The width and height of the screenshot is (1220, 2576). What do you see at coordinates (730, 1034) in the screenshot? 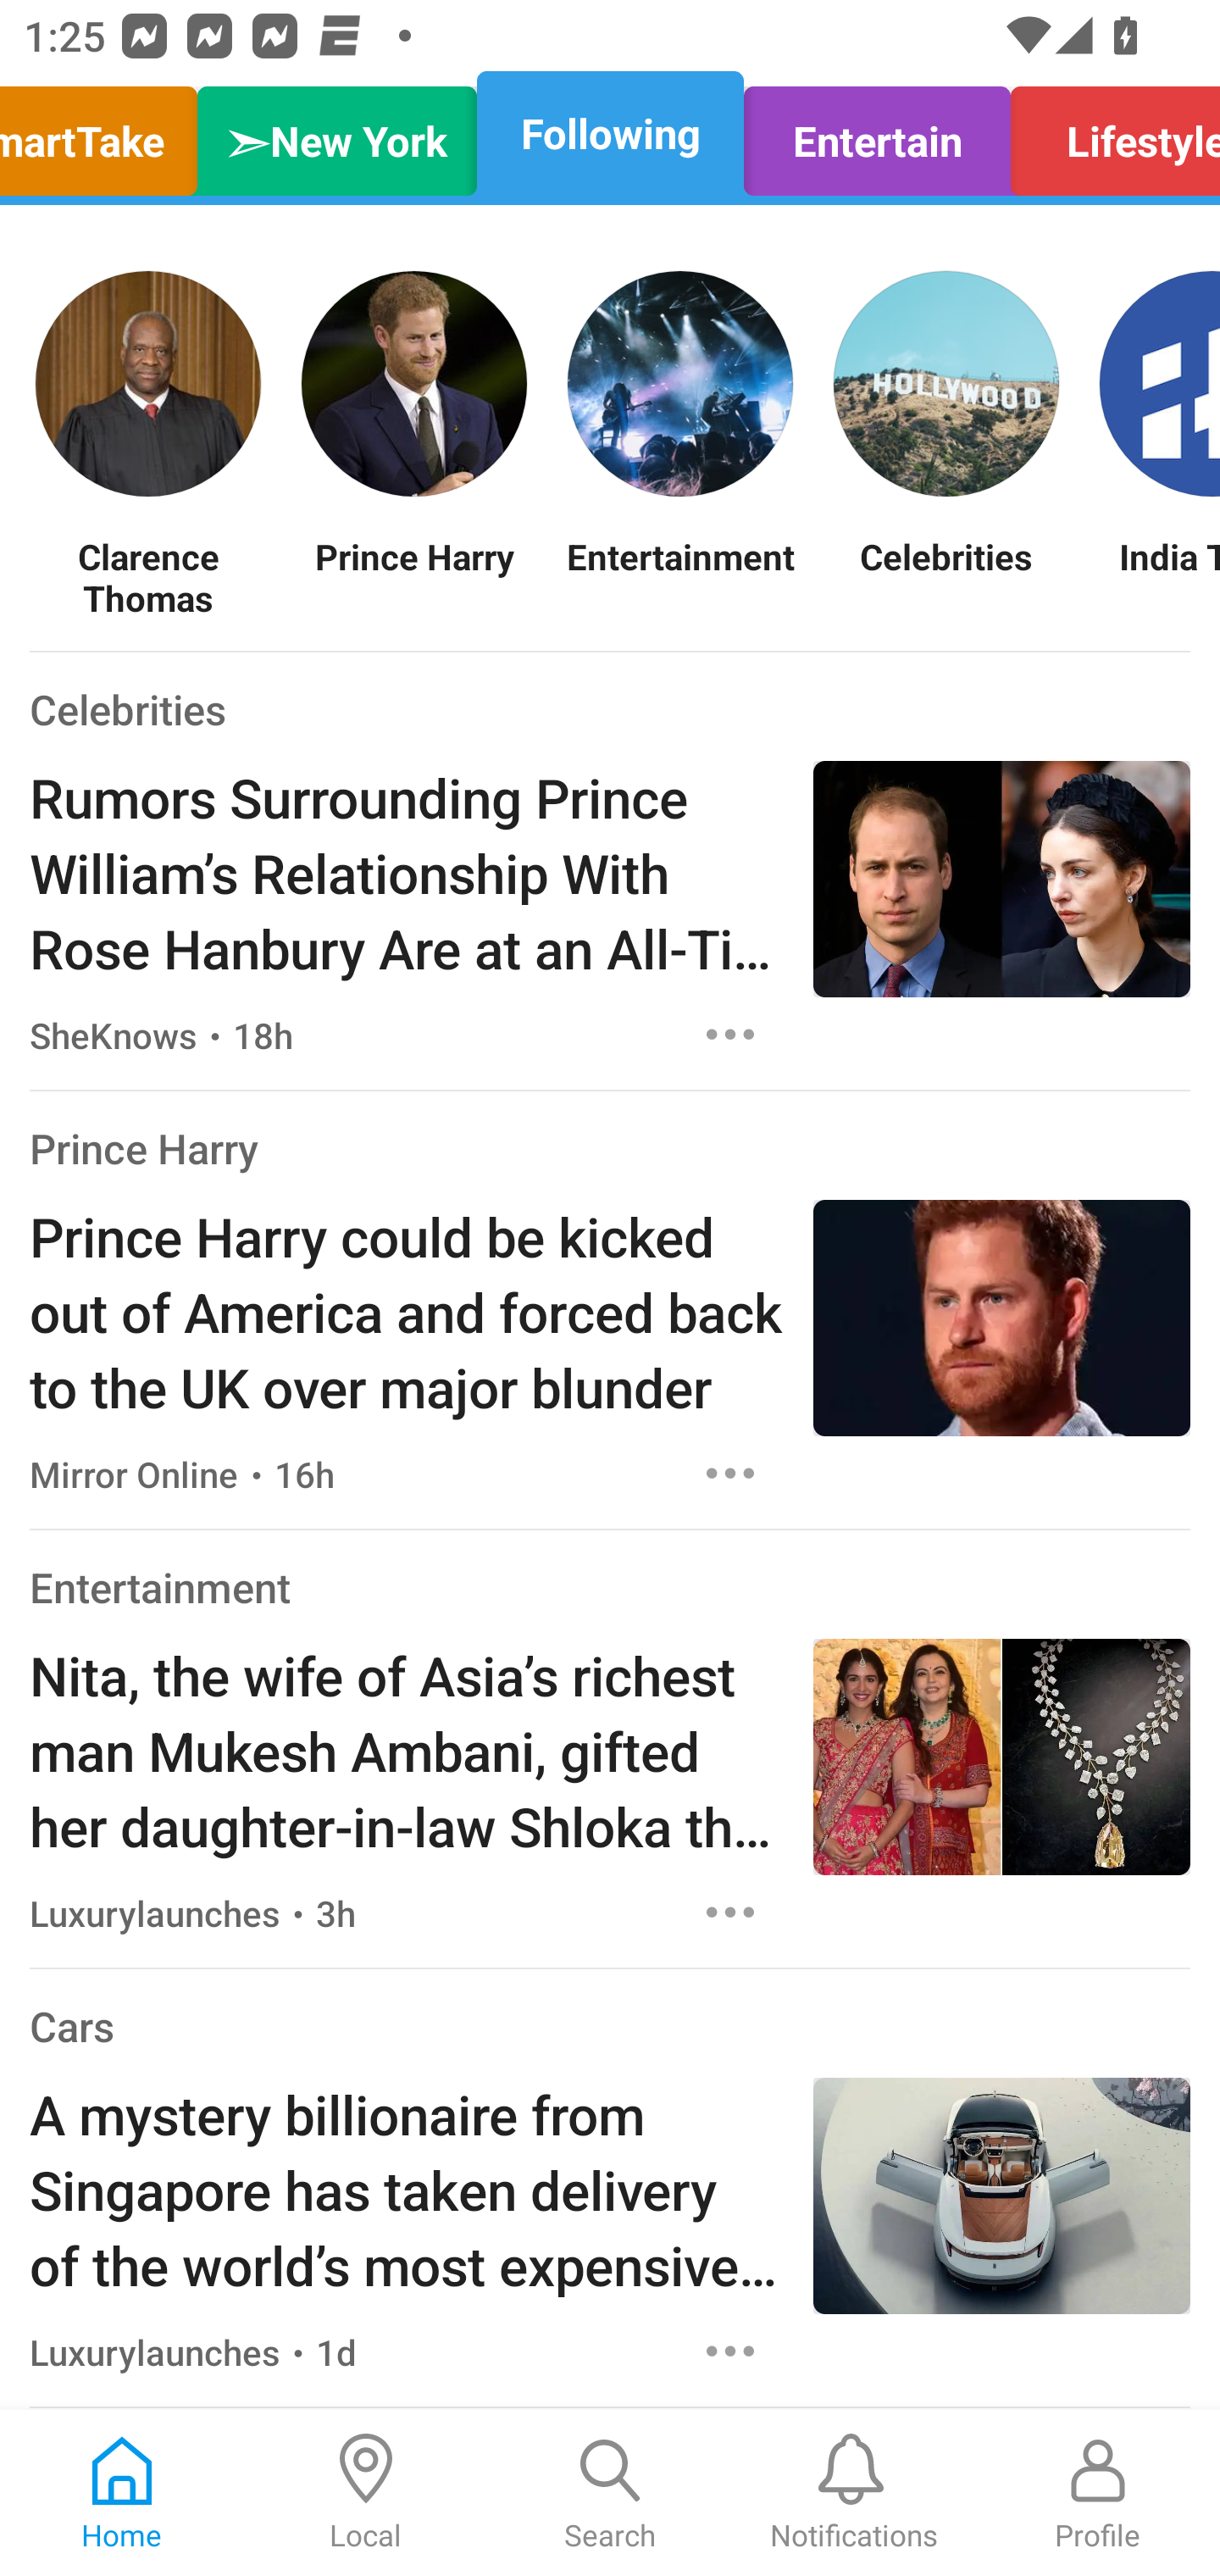
I see `Options` at bounding box center [730, 1034].